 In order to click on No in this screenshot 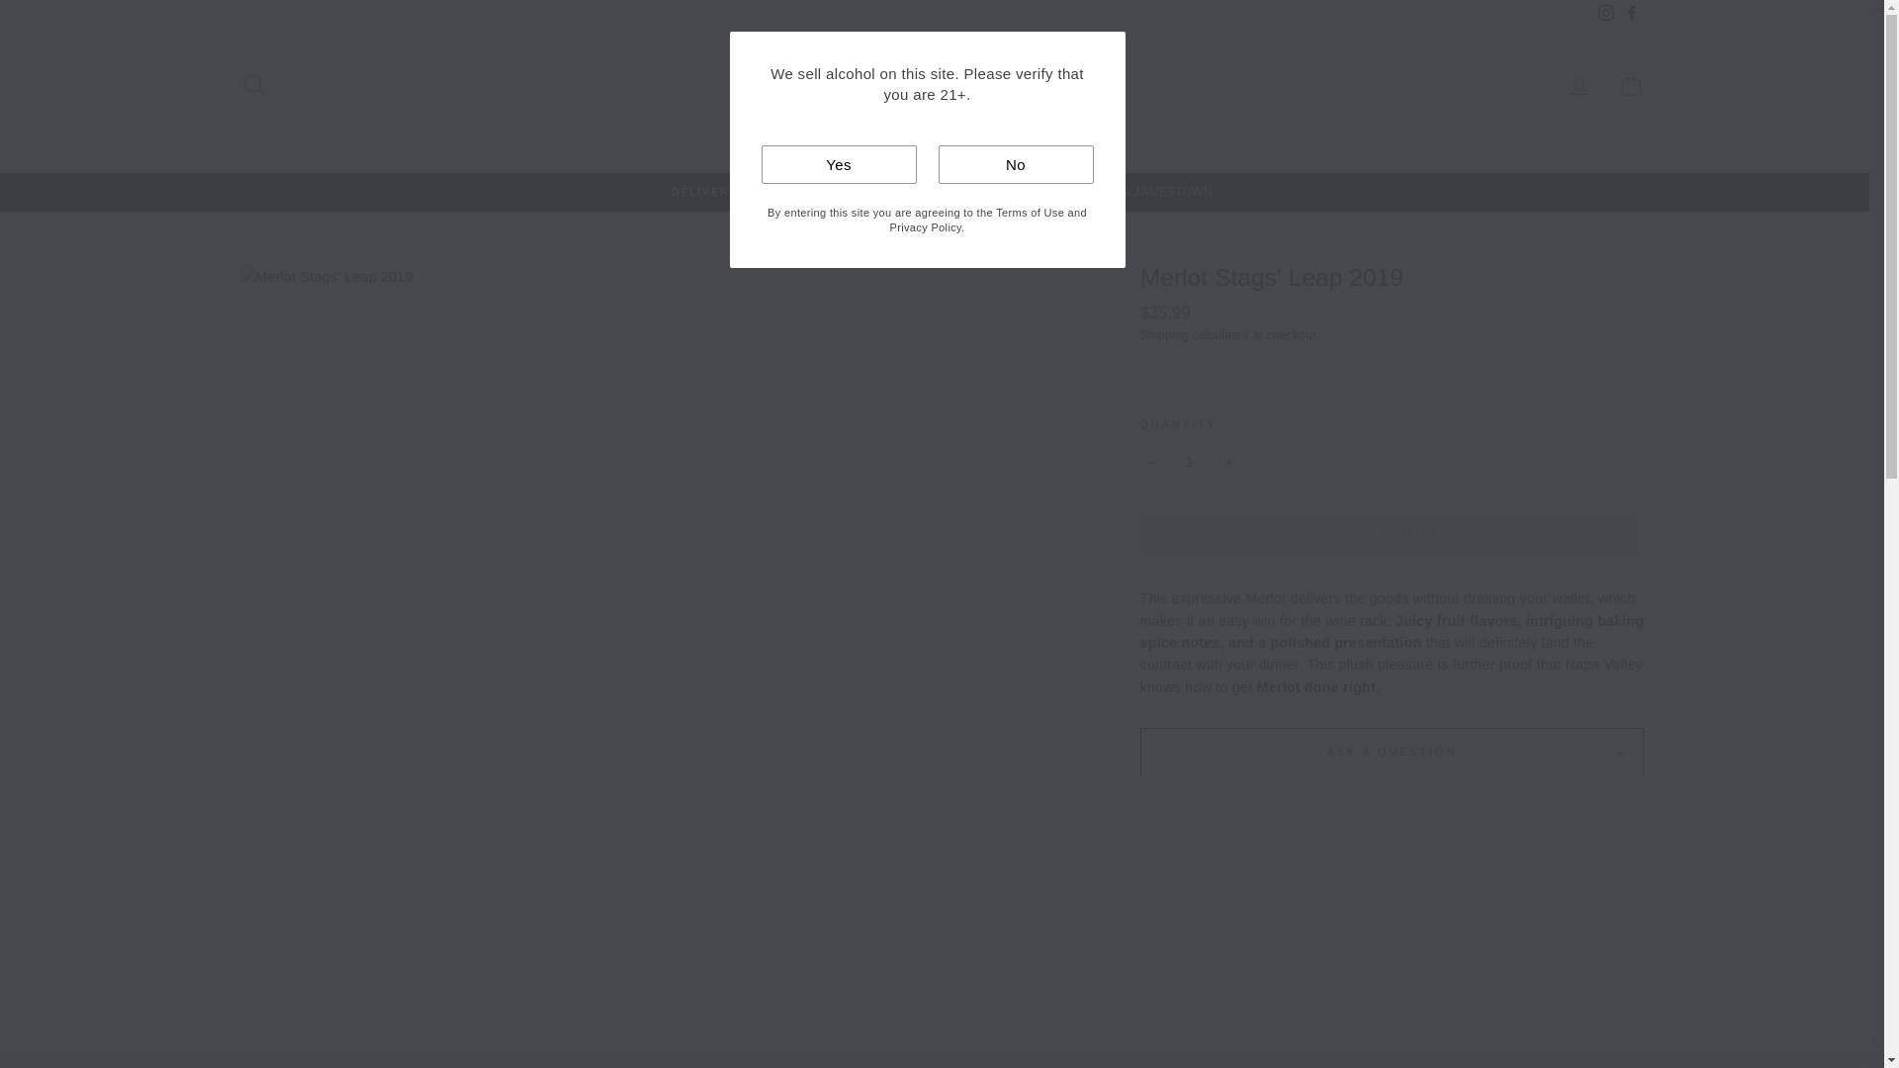, I will do `click(1015, 164)`.